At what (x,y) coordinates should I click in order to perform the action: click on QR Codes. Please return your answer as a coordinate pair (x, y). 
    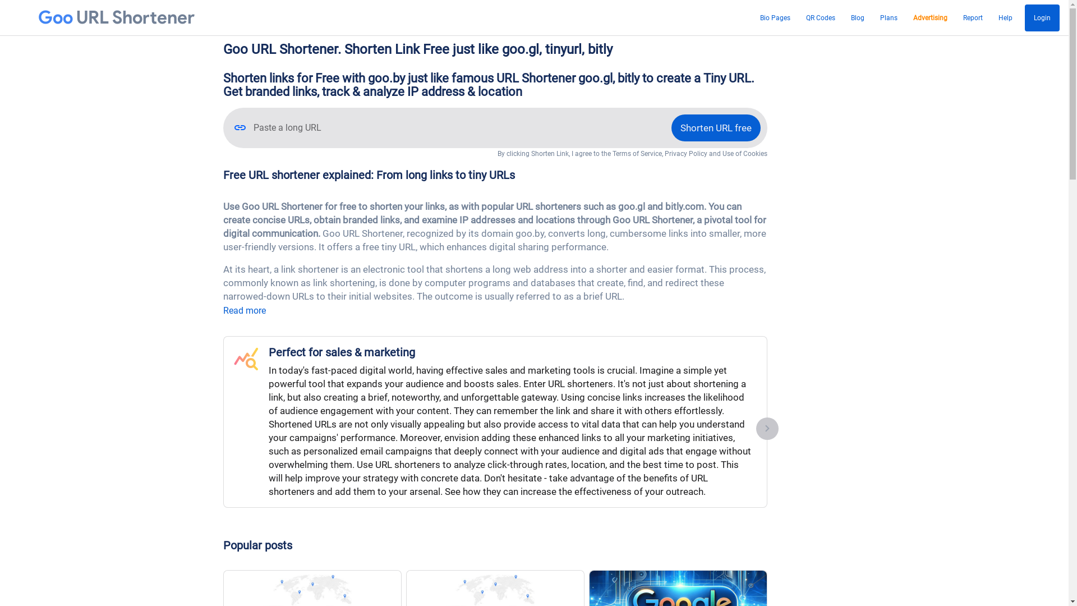
    Looking at the image, I should click on (821, 18).